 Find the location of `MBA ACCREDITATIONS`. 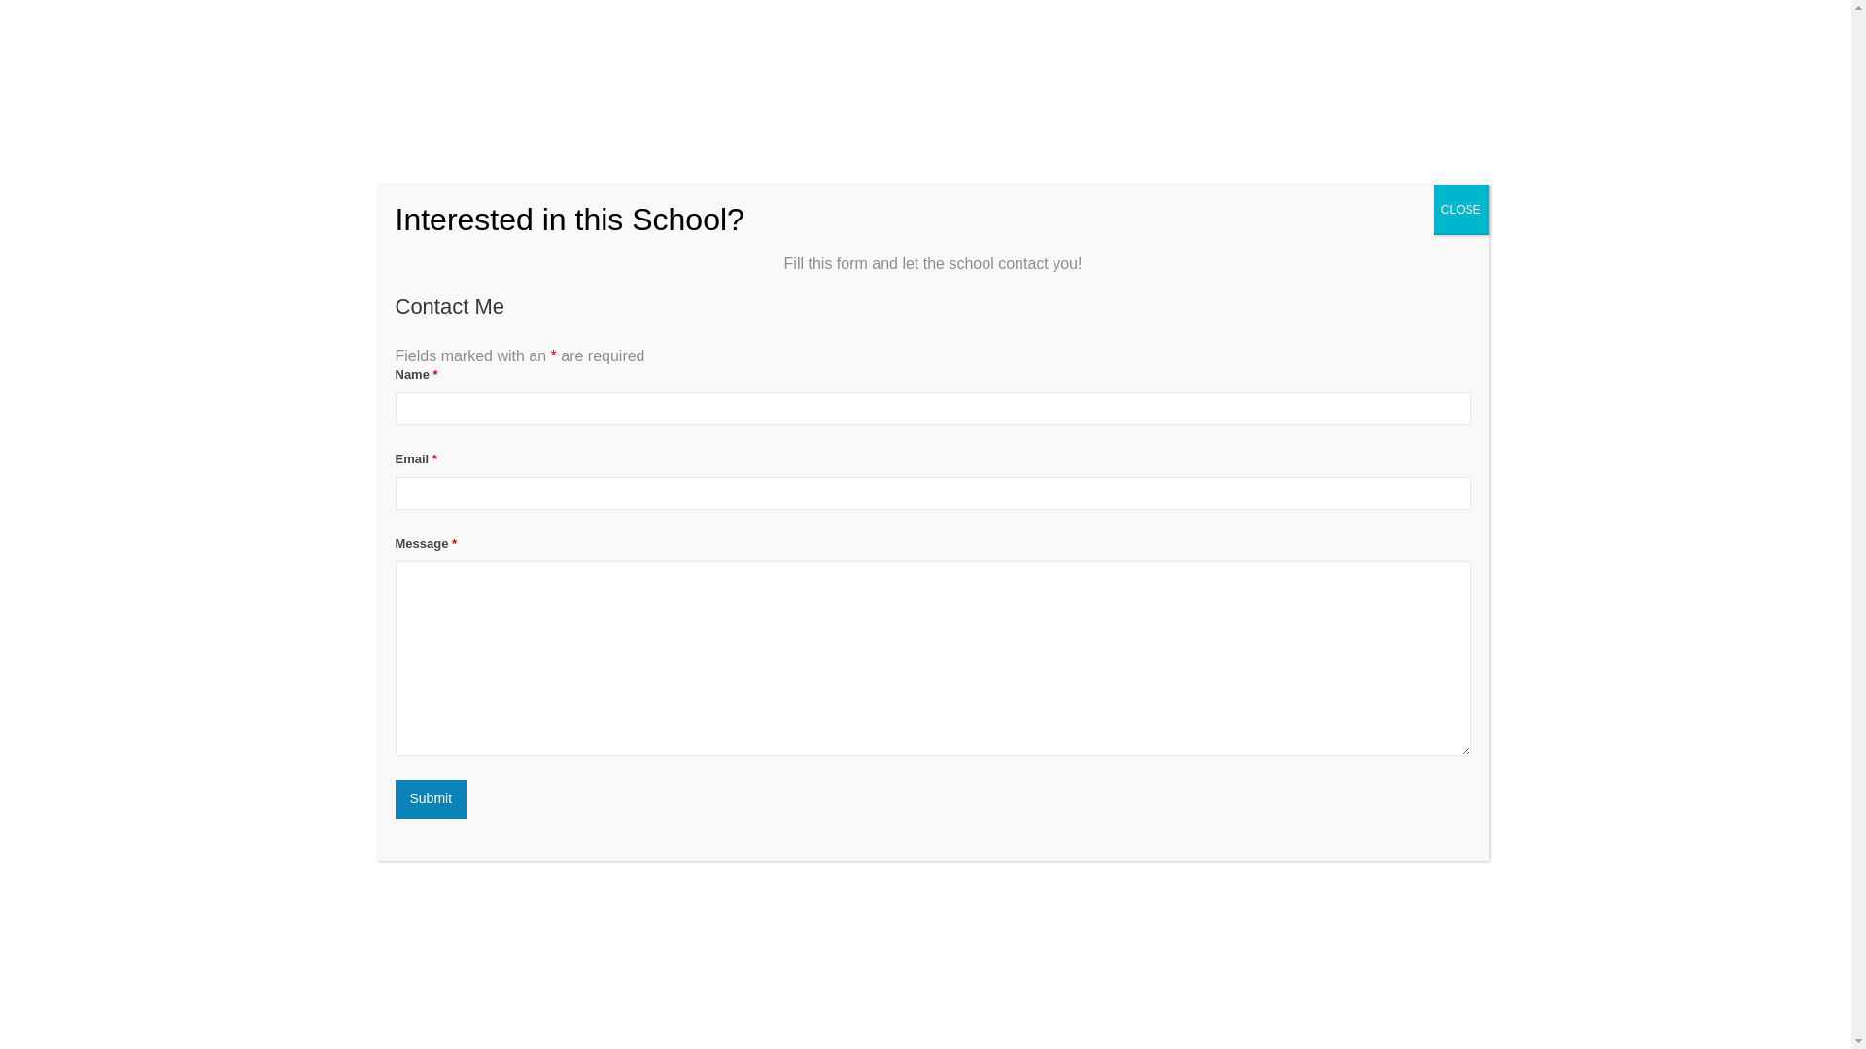

MBA ACCREDITATIONS is located at coordinates (1240, 39).